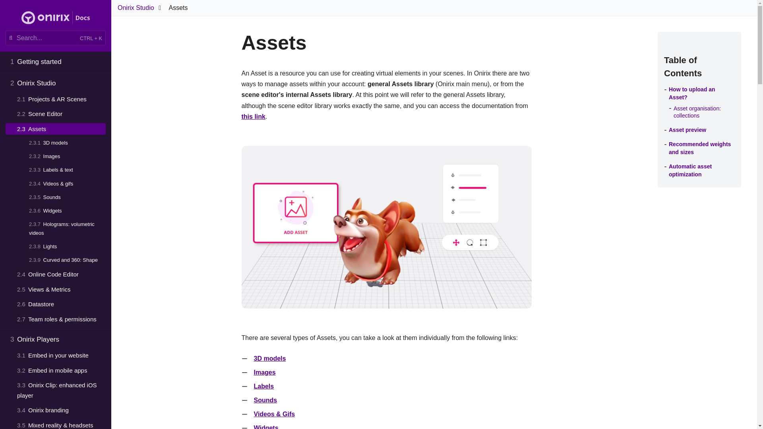  What do you see at coordinates (56, 260) in the screenshot?
I see `Curved and 360: Shape` at bounding box center [56, 260].